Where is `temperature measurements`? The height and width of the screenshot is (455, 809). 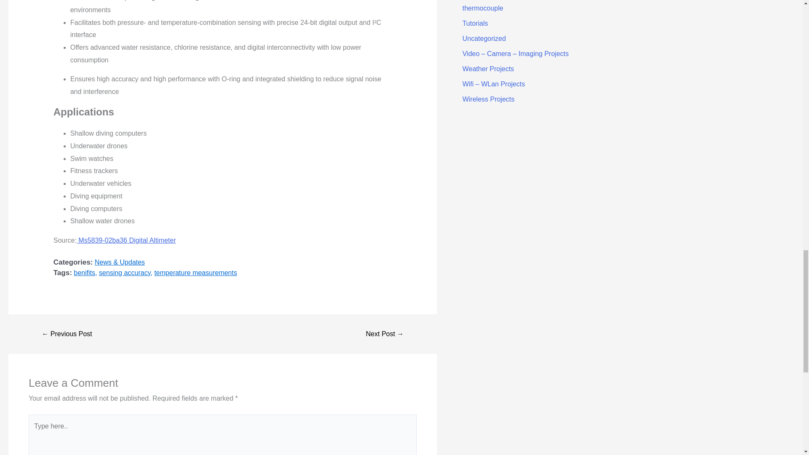
temperature measurements is located at coordinates (196, 273).